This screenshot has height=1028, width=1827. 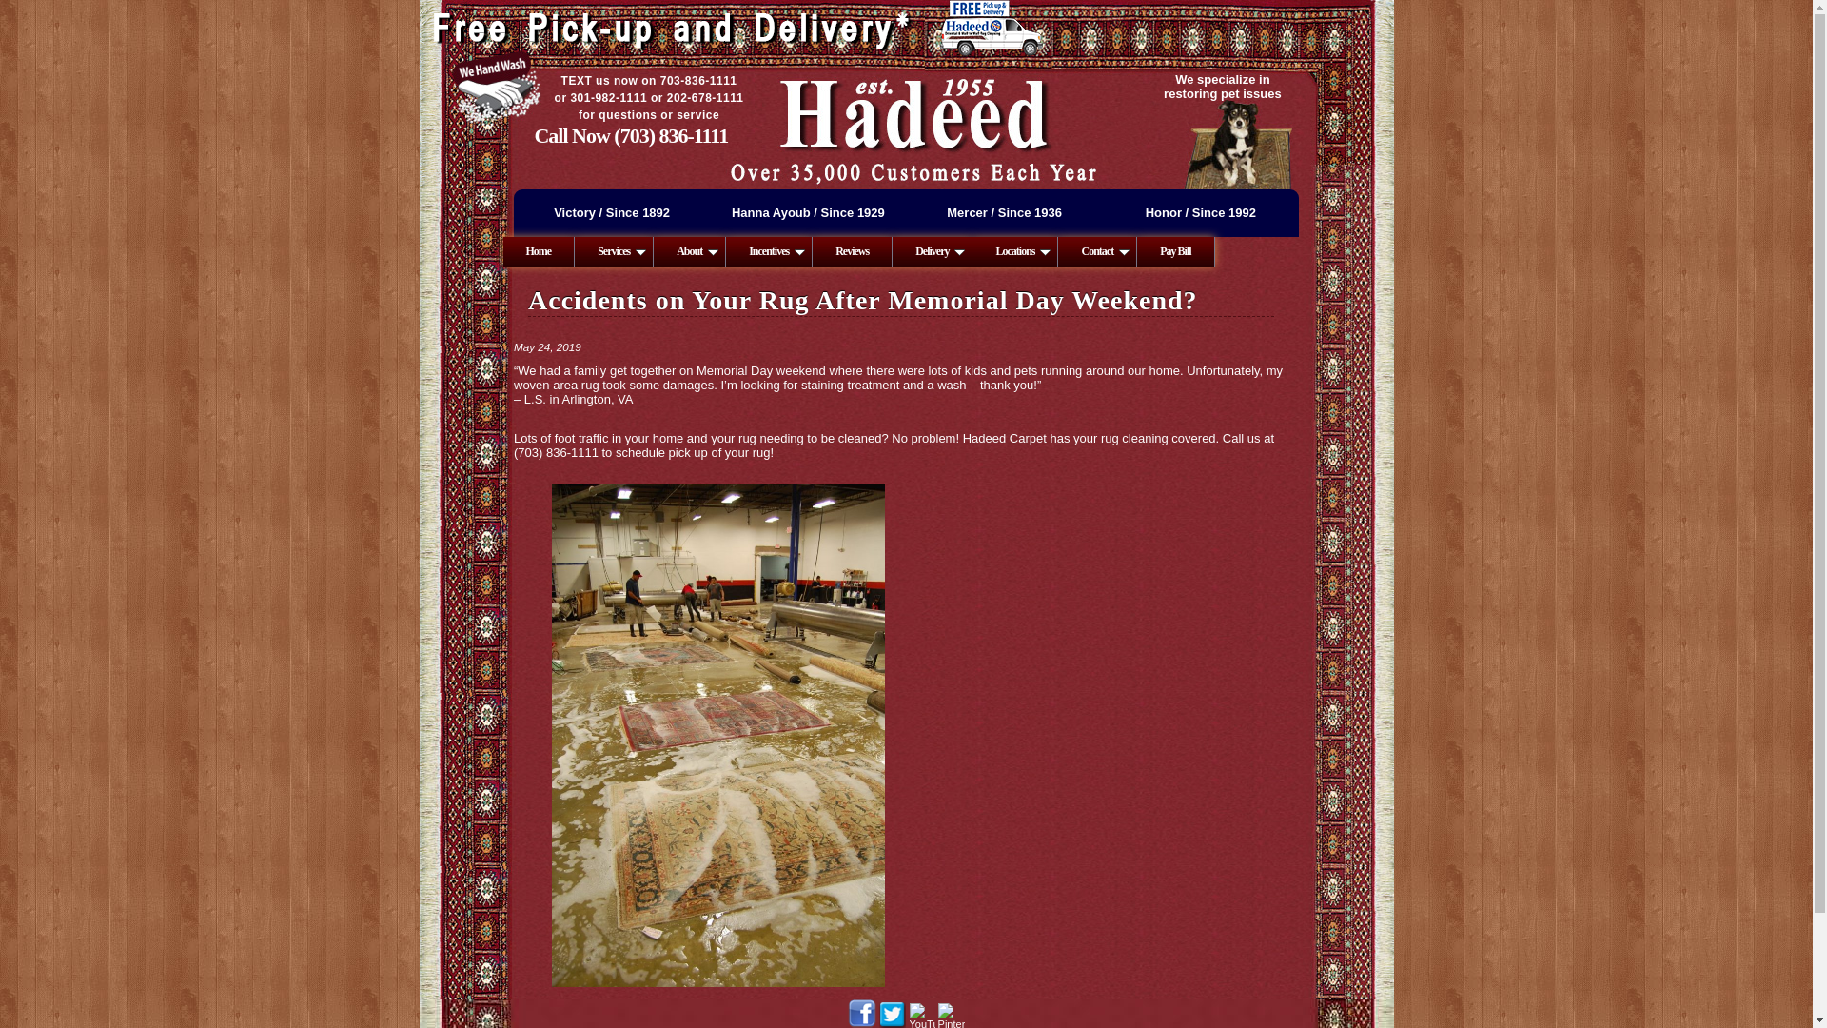 What do you see at coordinates (689, 251) in the screenshot?
I see `About` at bounding box center [689, 251].